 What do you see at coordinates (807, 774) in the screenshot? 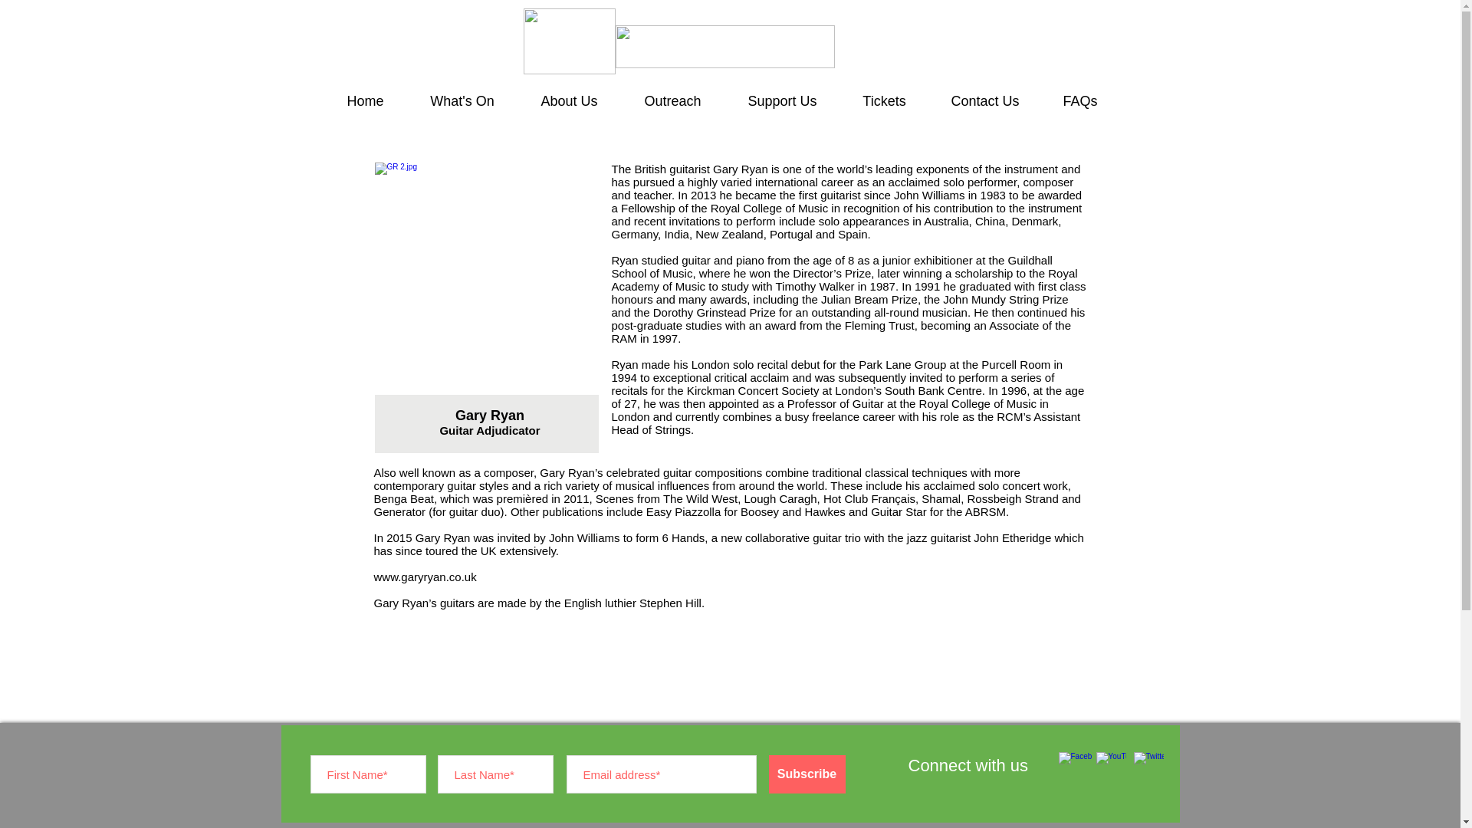
I see `Subscribe` at bounding box center [807, 774].